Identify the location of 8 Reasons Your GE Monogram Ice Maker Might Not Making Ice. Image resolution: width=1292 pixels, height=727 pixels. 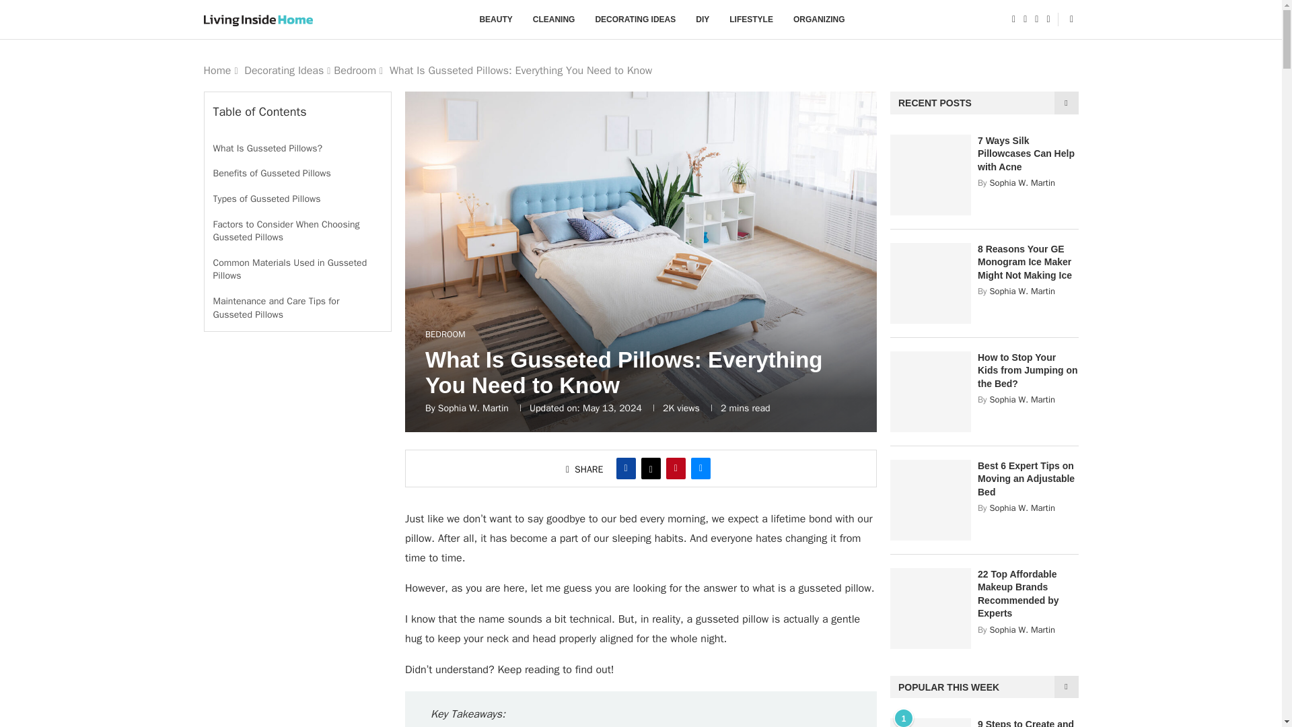
(1028, 263).